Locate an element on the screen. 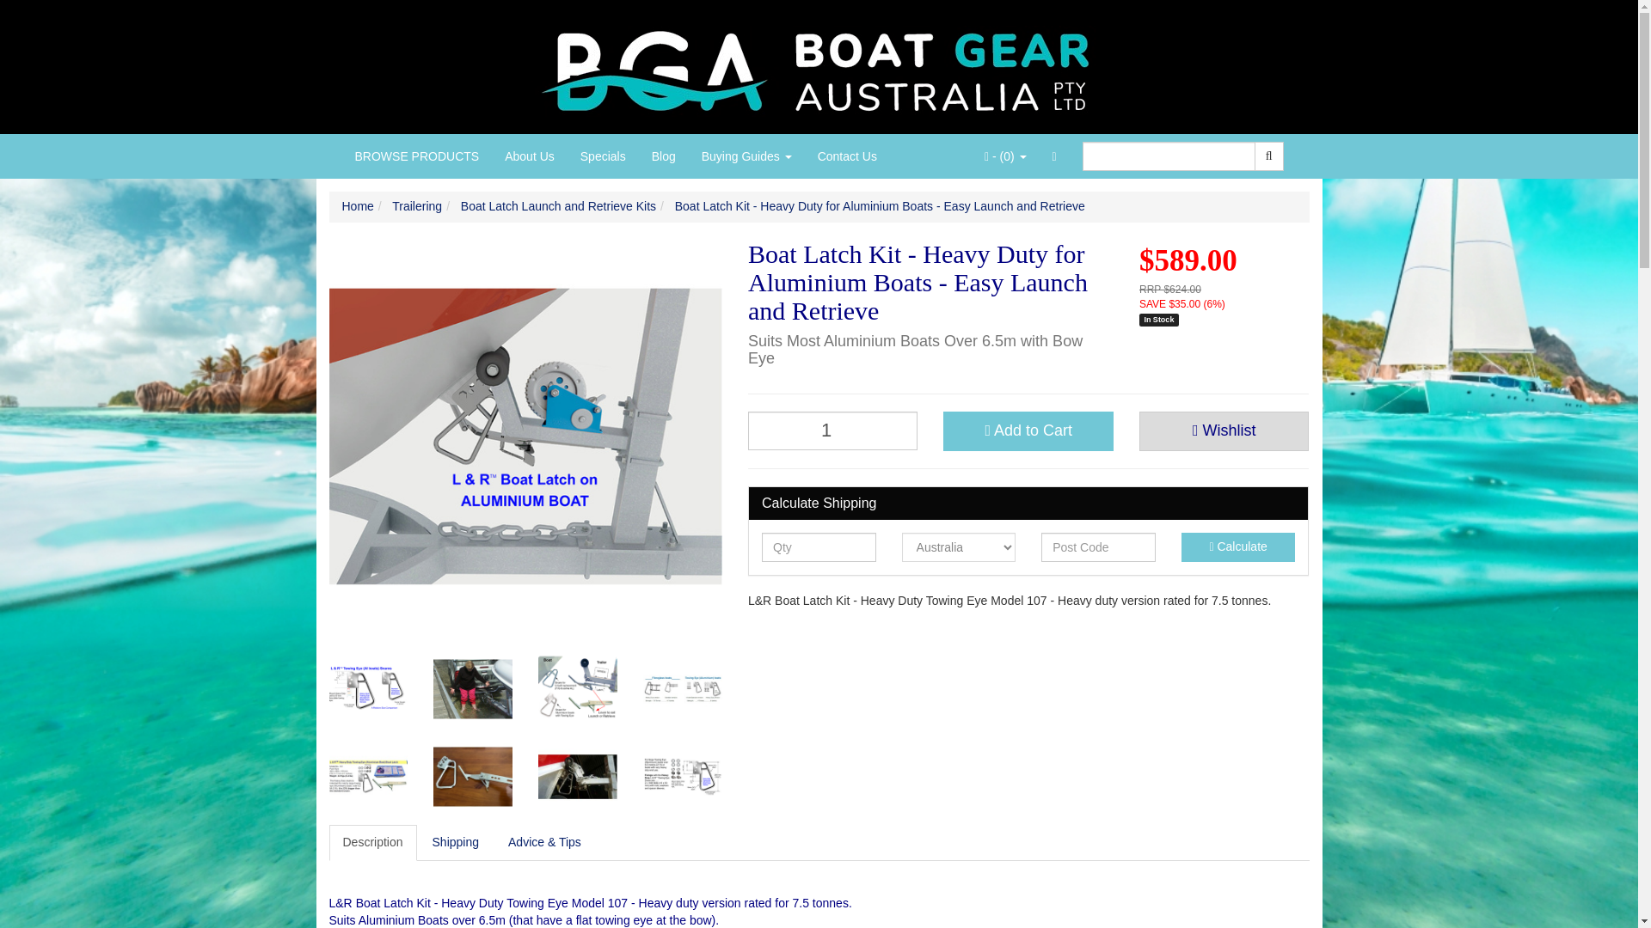 This screenshot has height=928, width=1651. Description is located at coordinates (371, 843).